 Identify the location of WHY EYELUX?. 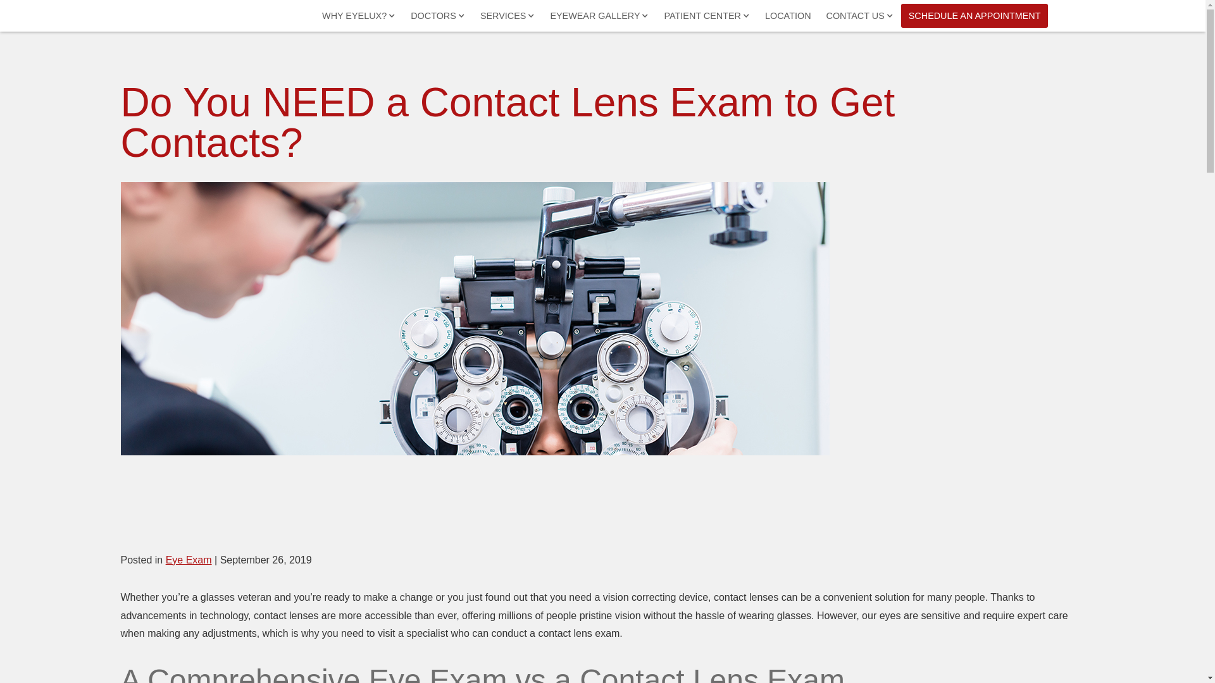
(359, 16).